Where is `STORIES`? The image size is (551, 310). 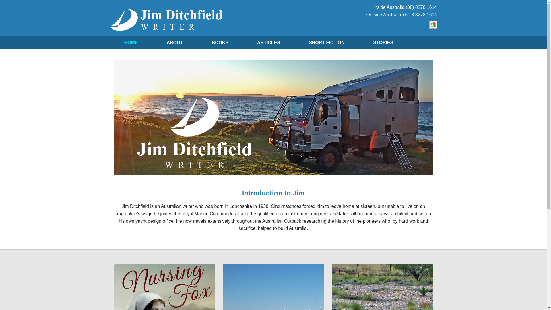 STORIES is located at coordinates (383, 43).